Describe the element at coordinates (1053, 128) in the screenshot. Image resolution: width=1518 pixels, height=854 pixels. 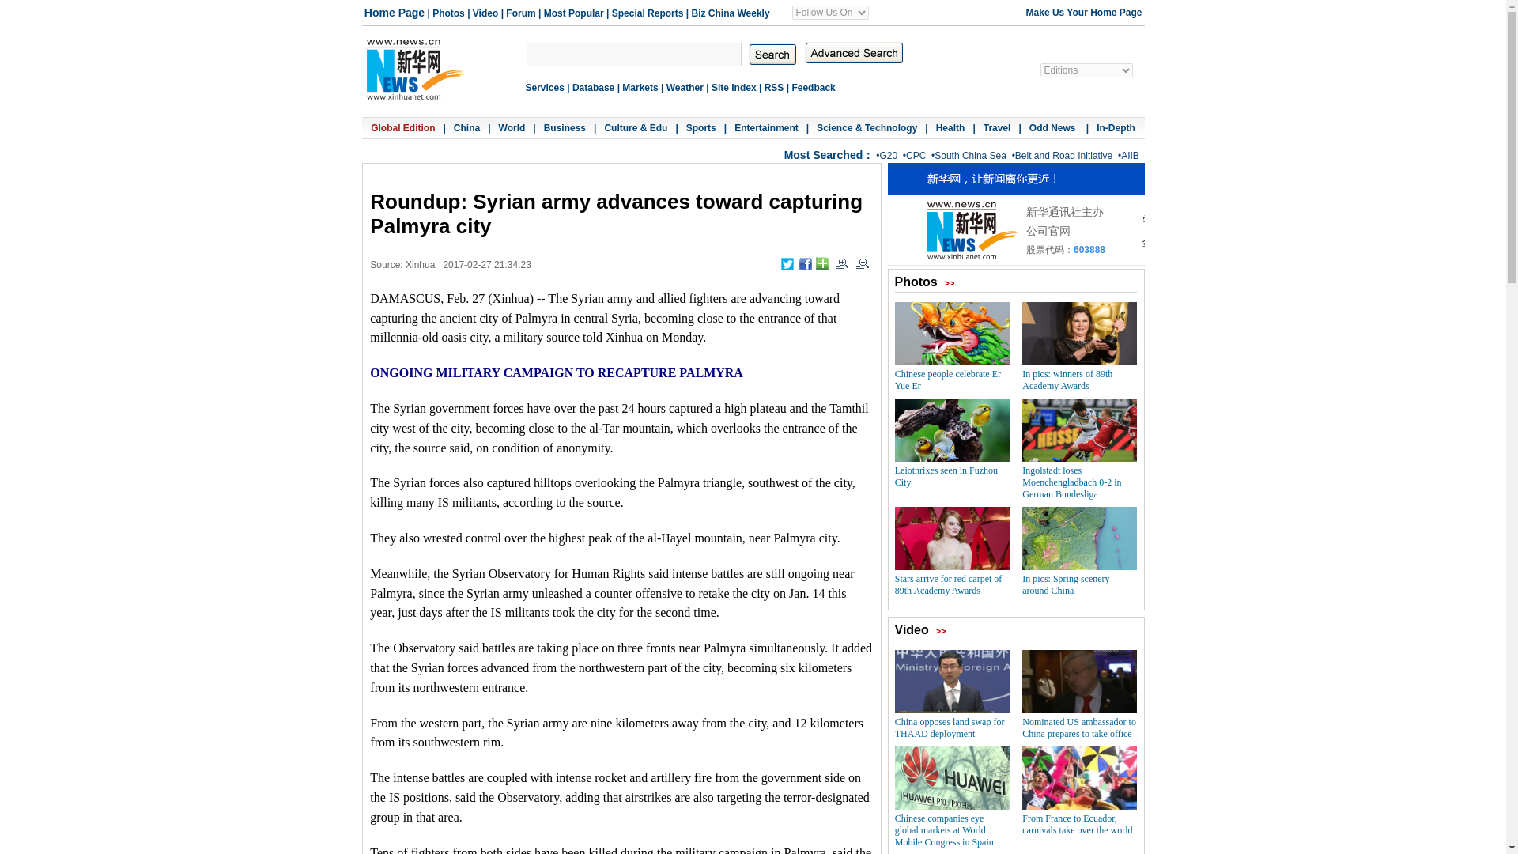
I see `Odd News` at that location.